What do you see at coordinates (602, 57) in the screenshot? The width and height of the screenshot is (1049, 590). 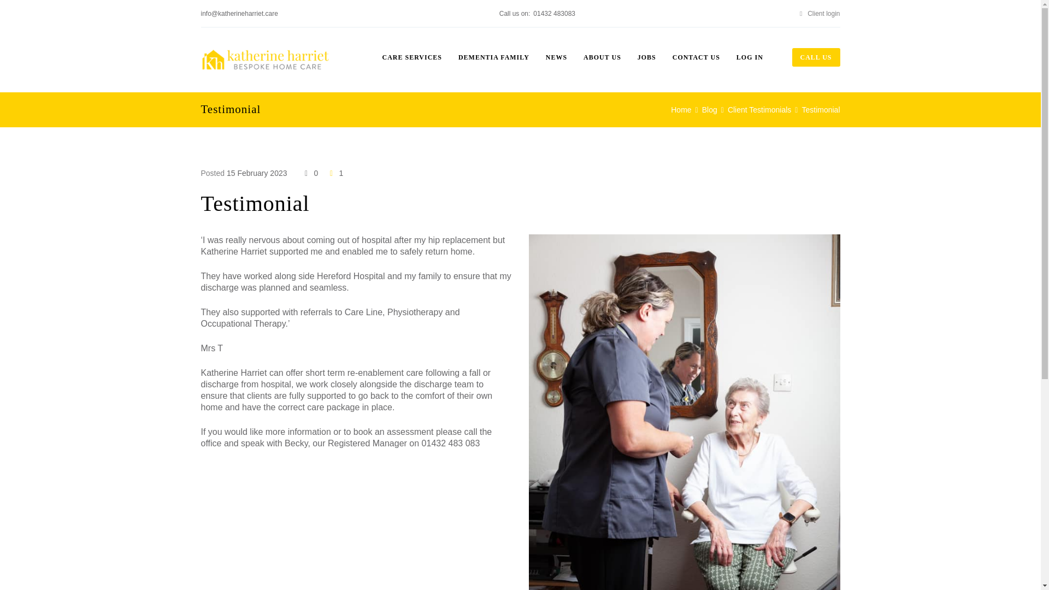 I see `ABOUT US` at bounding box center [602, 57].